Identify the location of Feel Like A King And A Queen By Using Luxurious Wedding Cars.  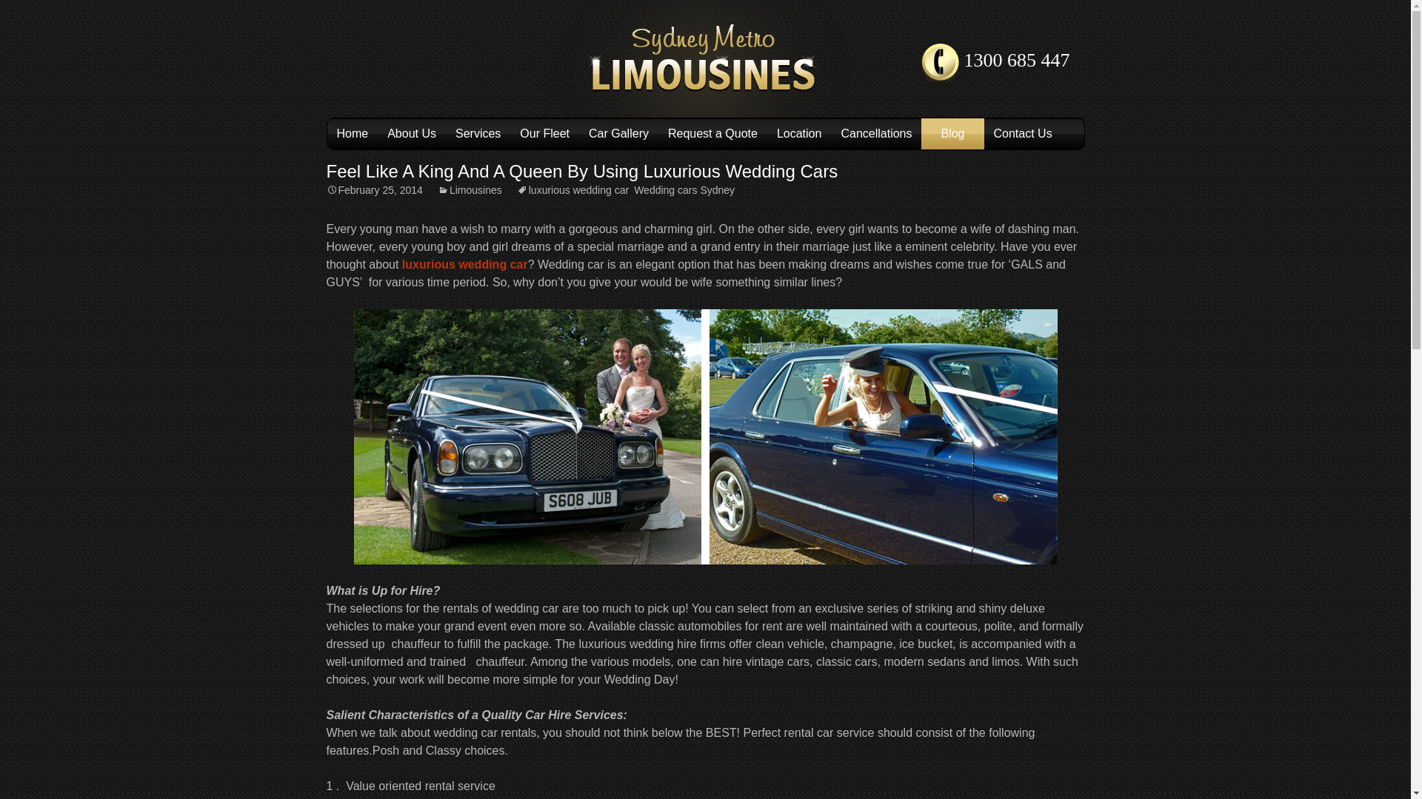
(581, 172).